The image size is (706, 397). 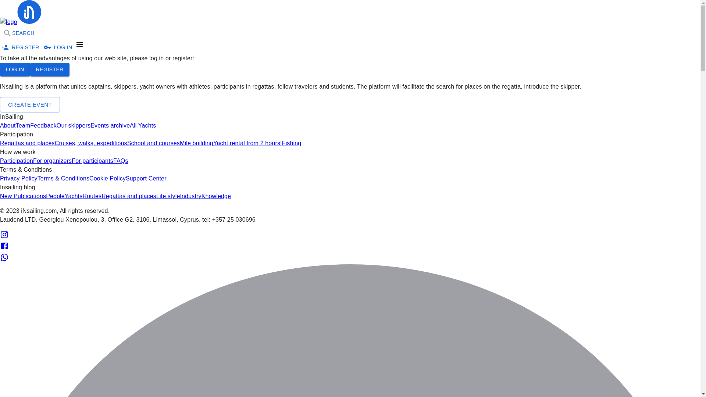 I want to click on Industry, so click(x=190, y=196).